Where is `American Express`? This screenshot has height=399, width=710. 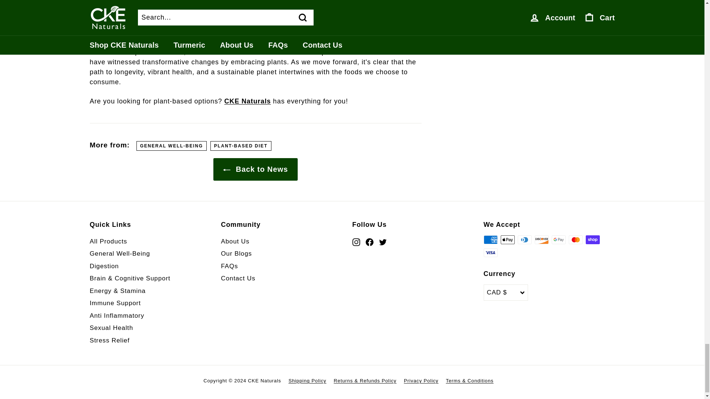
American Express is located at coordinates (490, 239).